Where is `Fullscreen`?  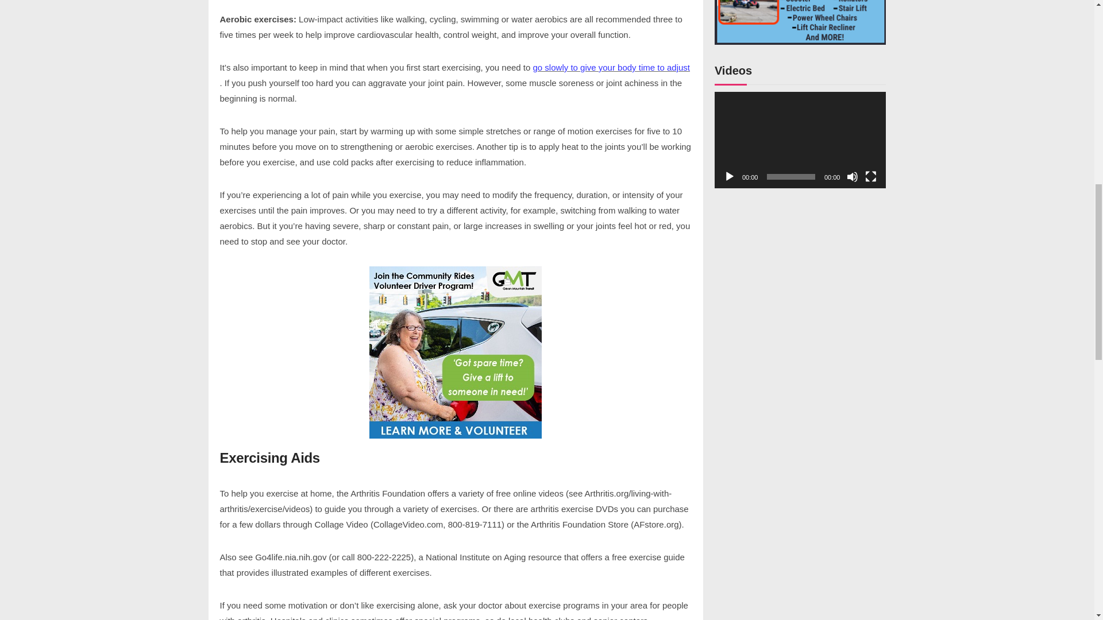
Fullscreen is located at coordinates (871, 177).